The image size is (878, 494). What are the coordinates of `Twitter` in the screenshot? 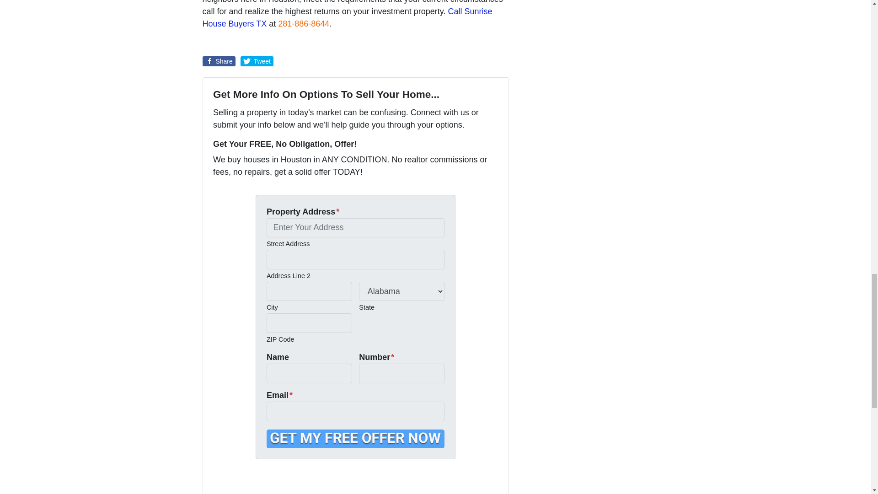 It's located at (219, 481).